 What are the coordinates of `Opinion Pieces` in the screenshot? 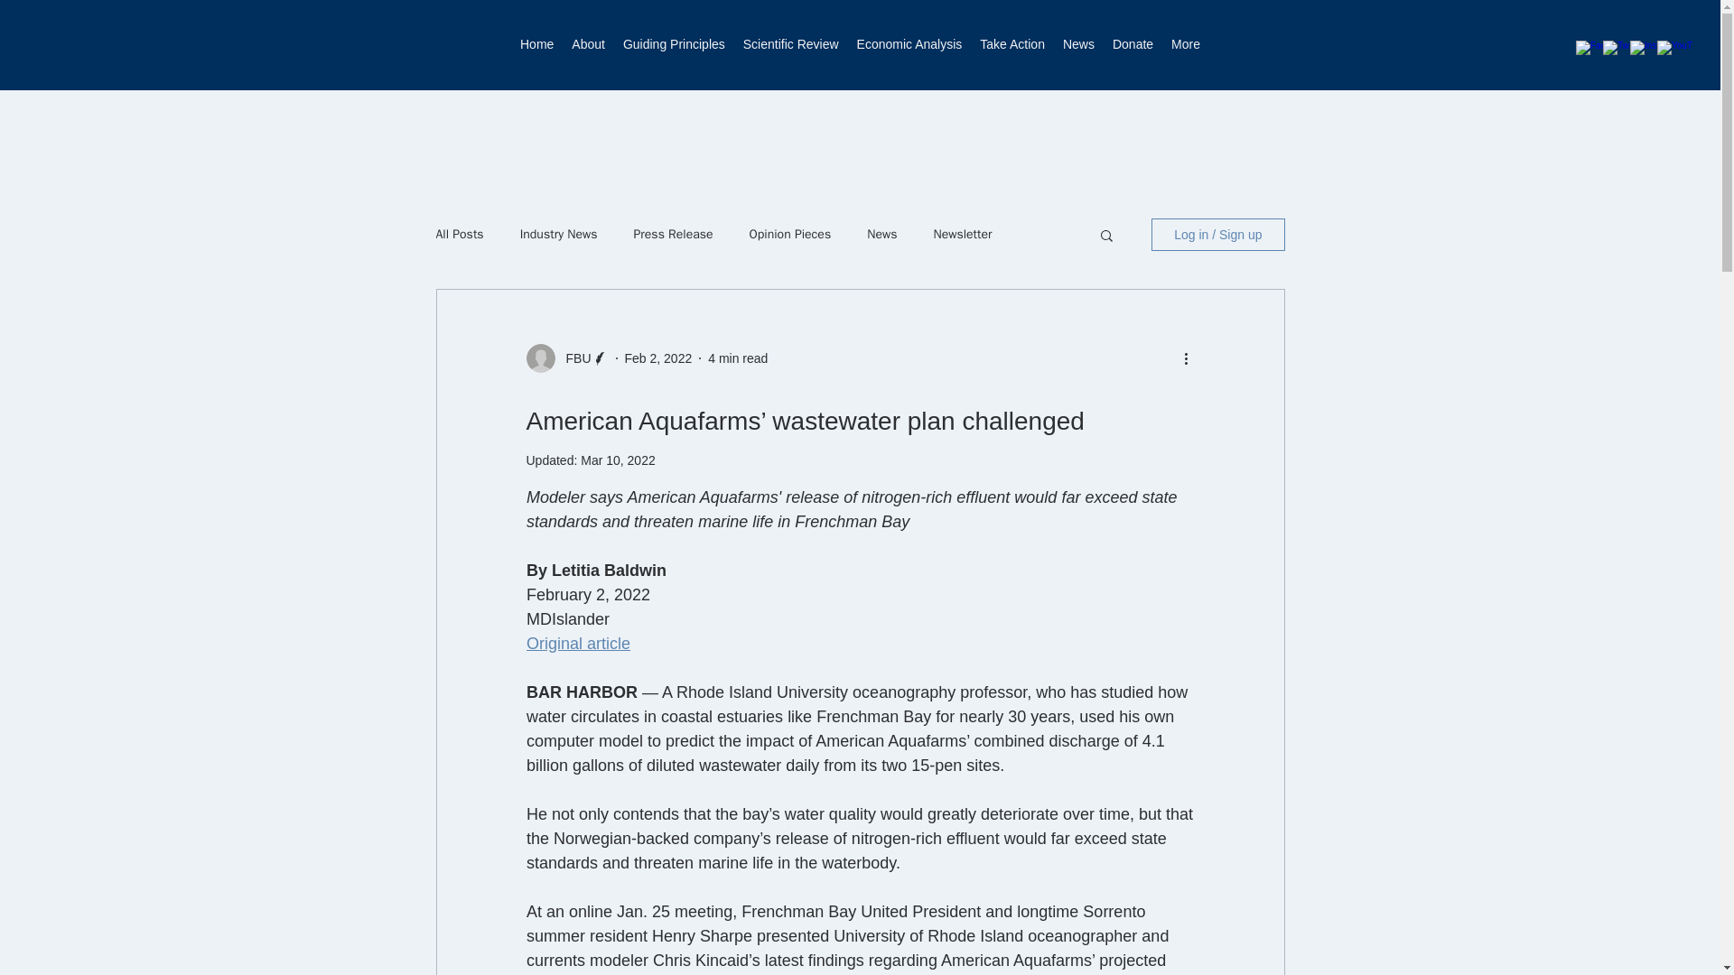 It's located at (790, 234).